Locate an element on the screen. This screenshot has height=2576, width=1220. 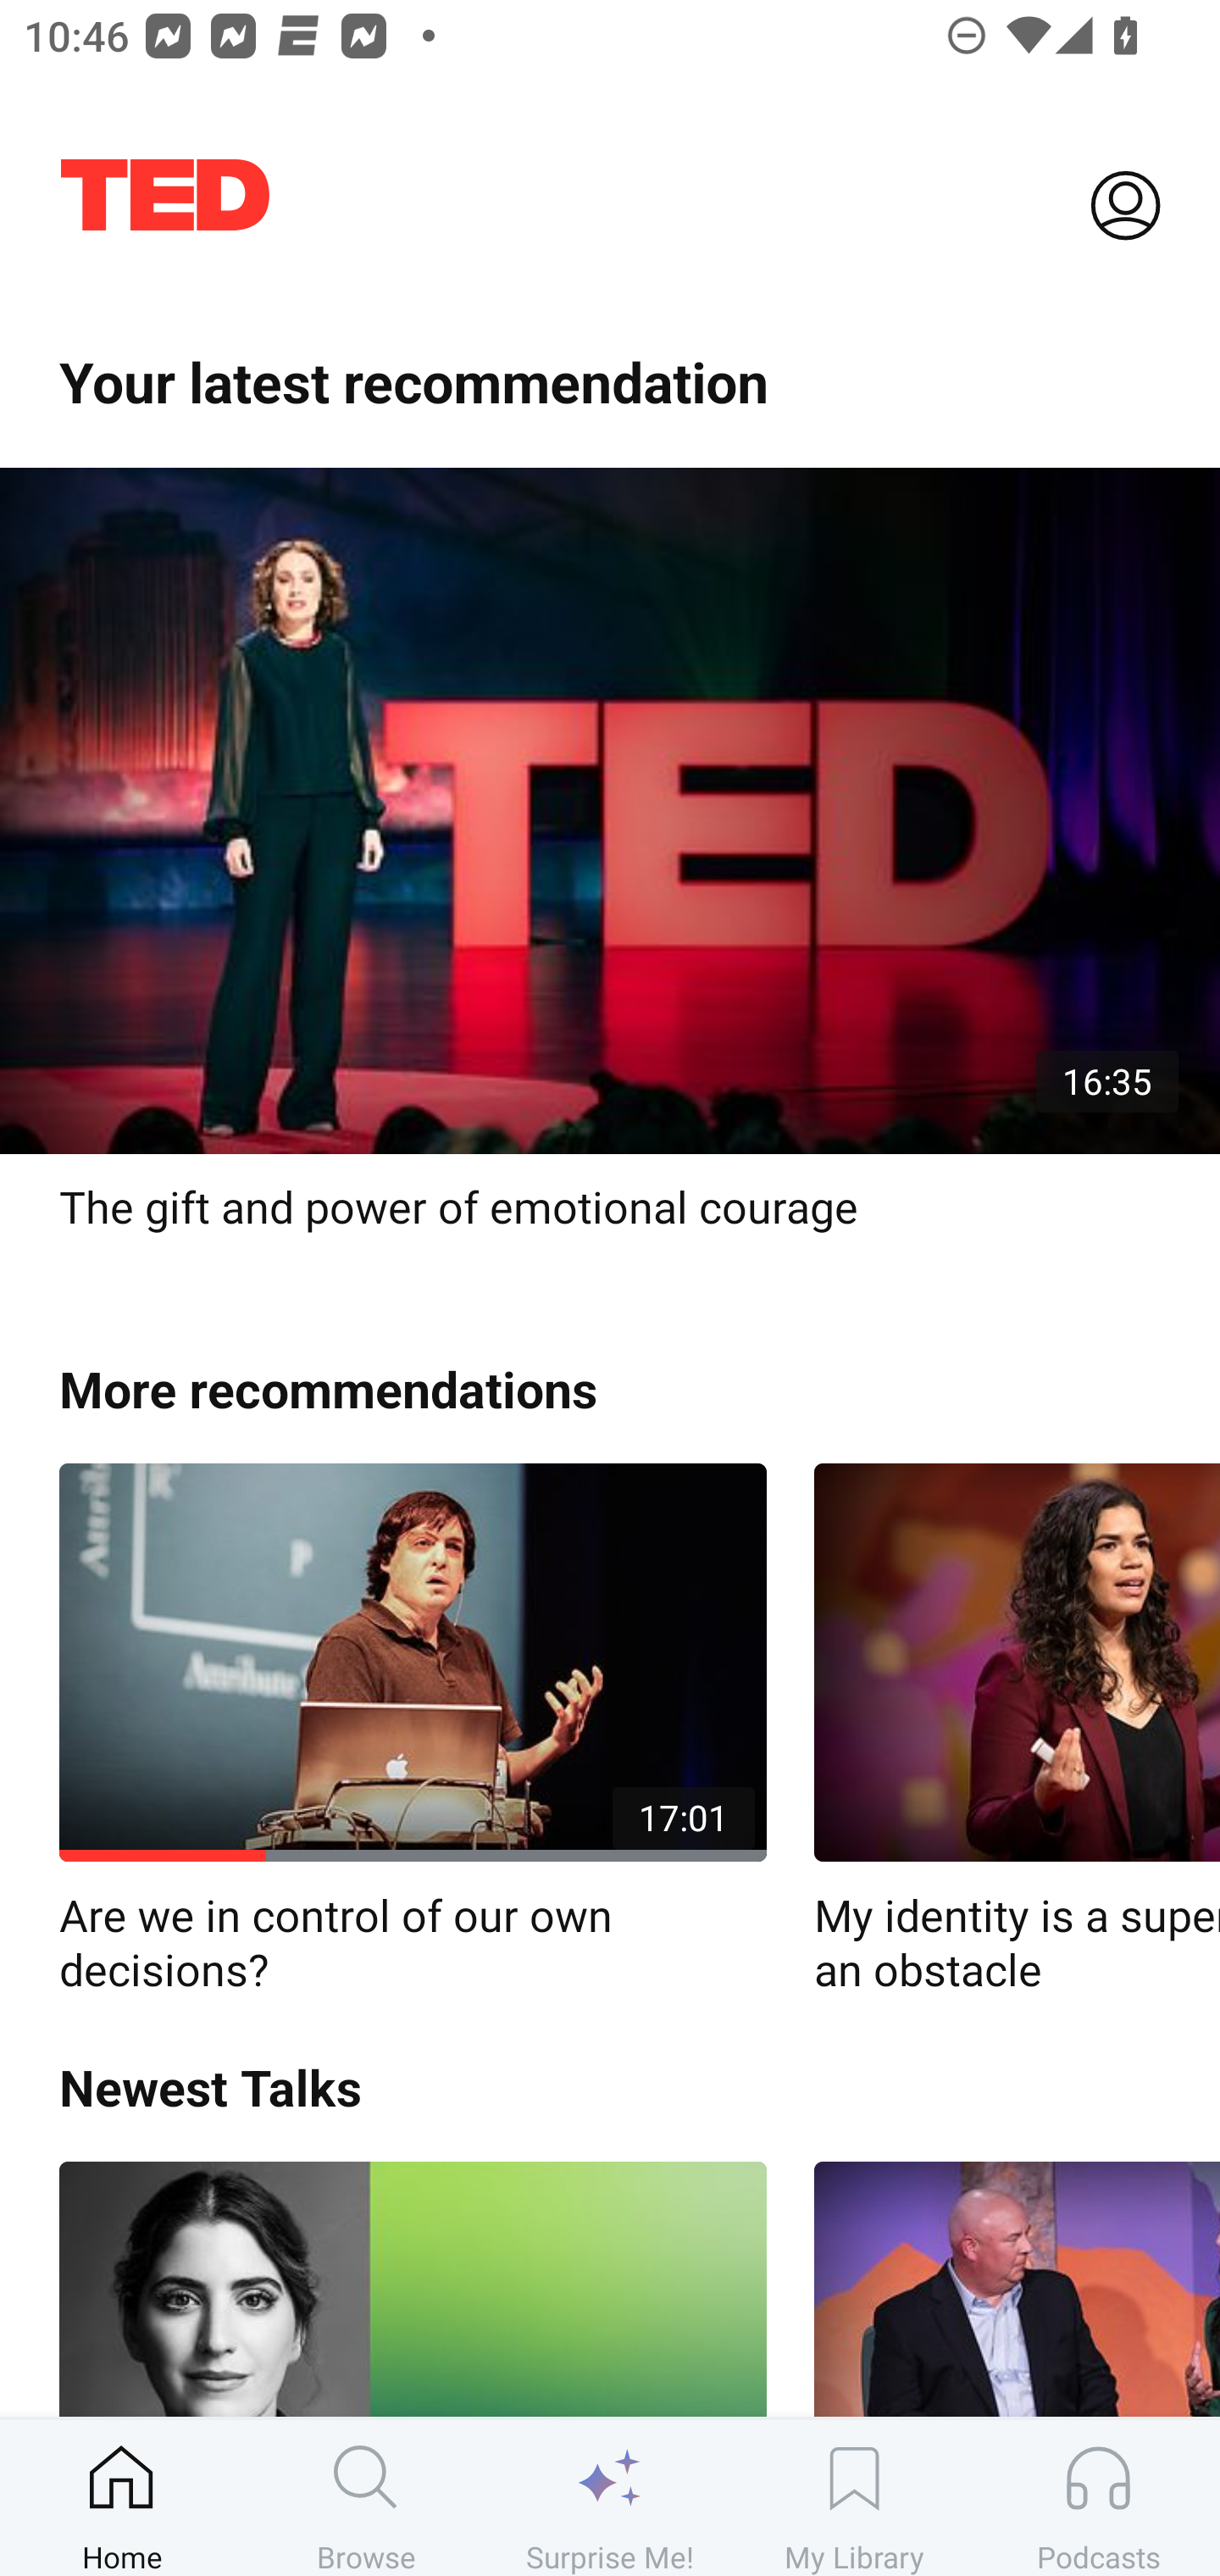
17:01 Are we in control of our own decisions? is located at coordinates (413, 1730).